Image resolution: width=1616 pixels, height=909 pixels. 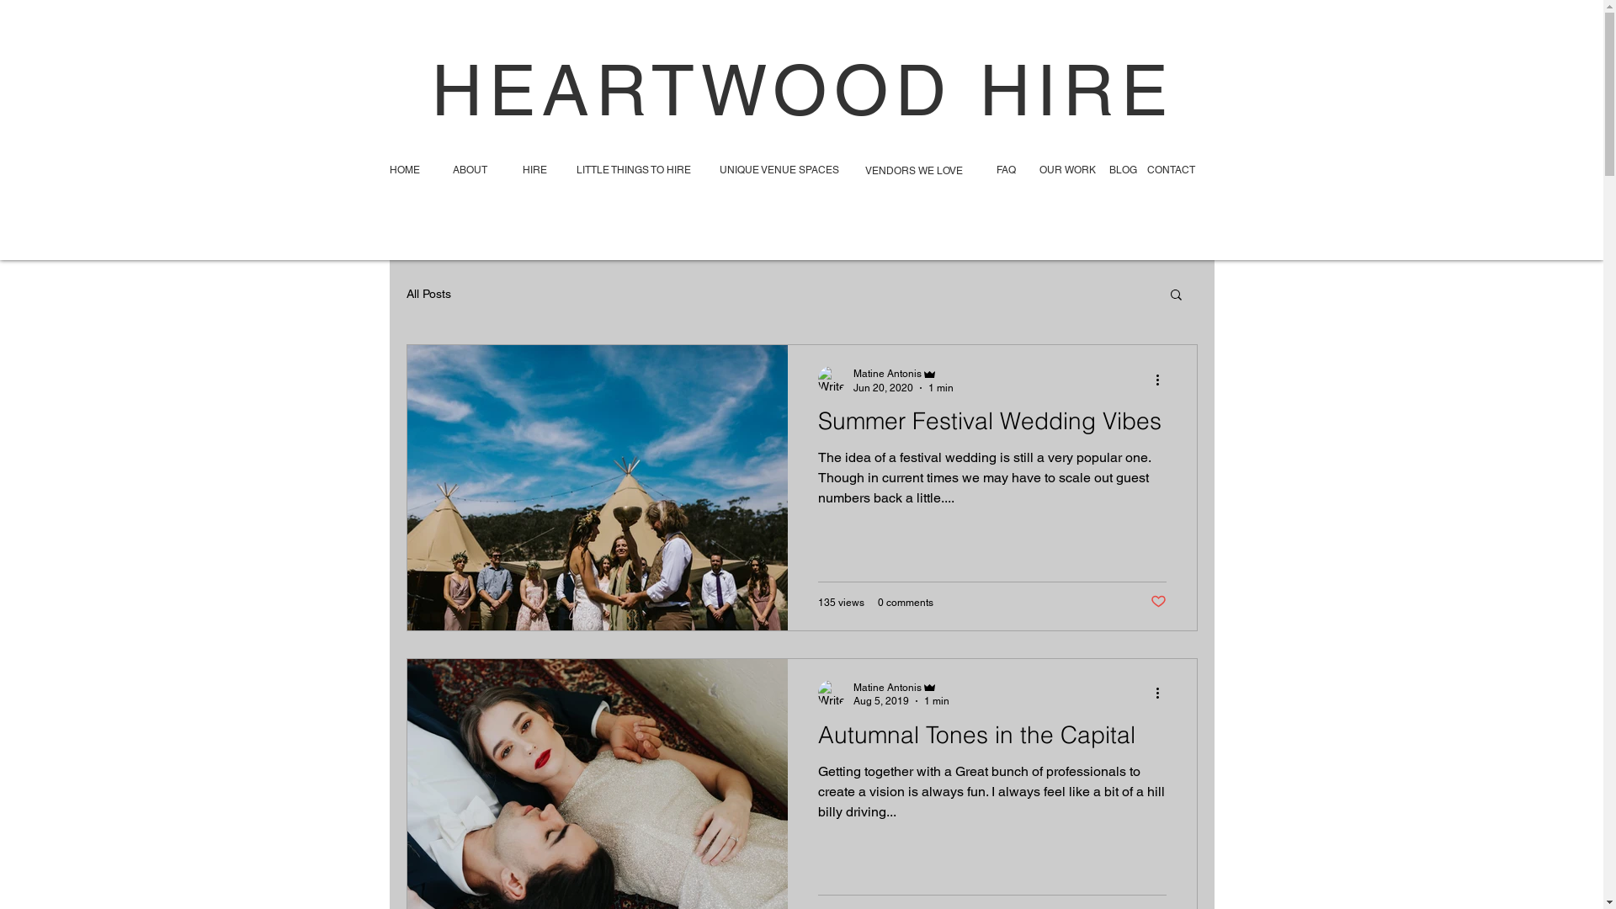 I want to click on All Posts, so click(x=428, y=294).